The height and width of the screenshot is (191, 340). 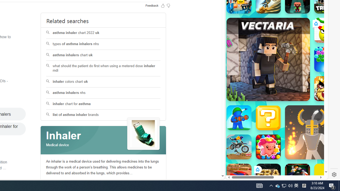 I want to click on Class: spl_logobg, so click(x=103, y=140).